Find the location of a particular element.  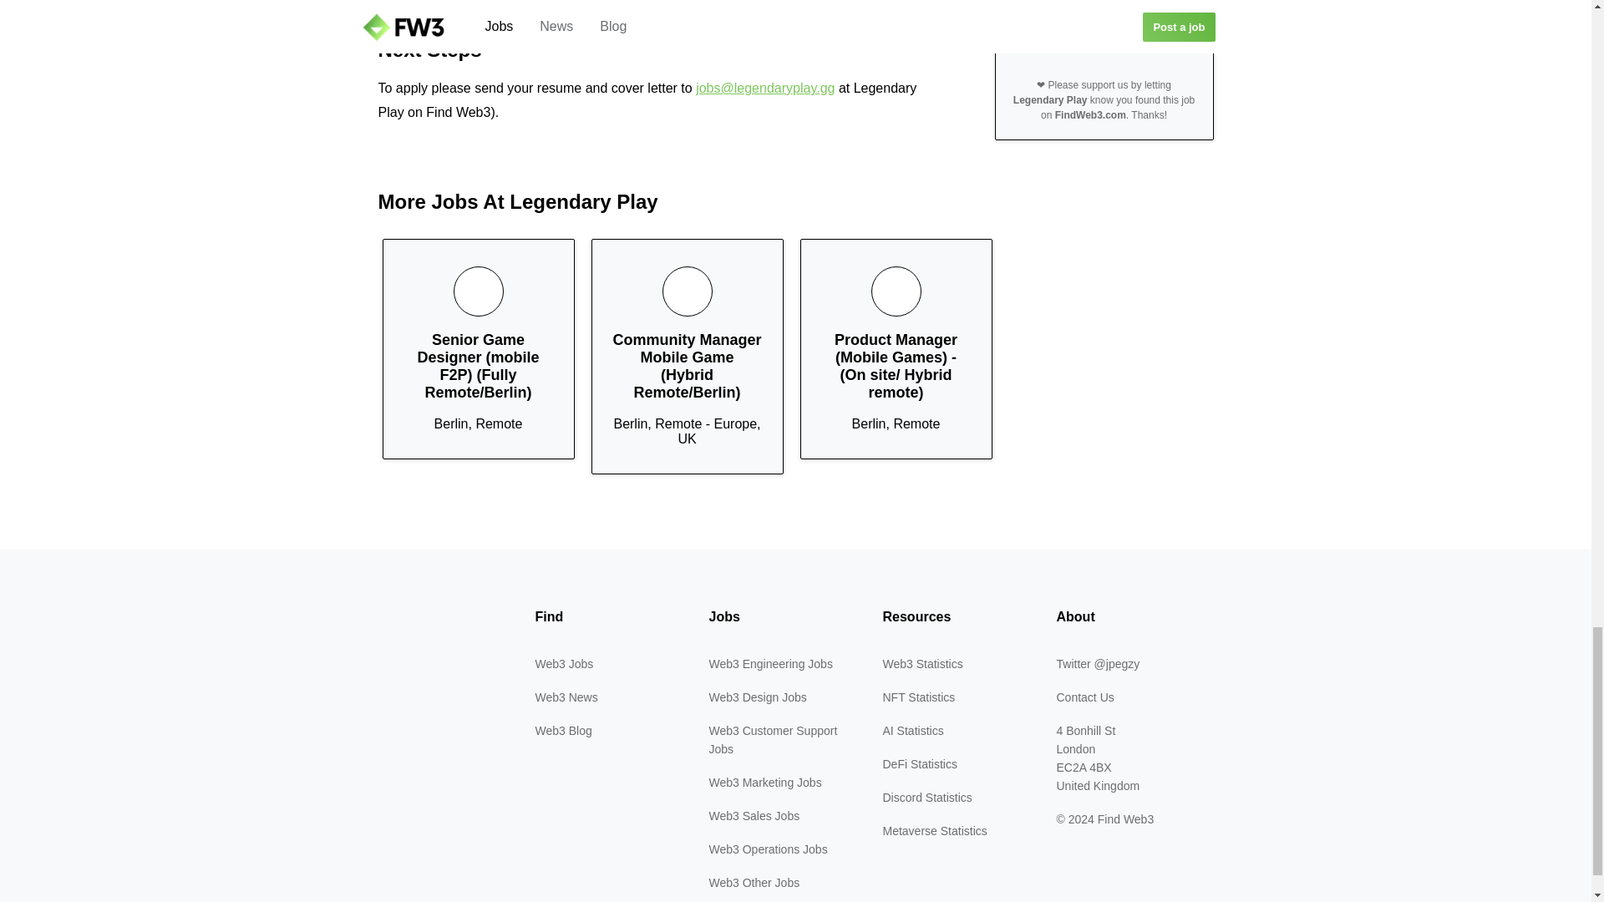

Contact Us is located at coordinates (1084, 697).